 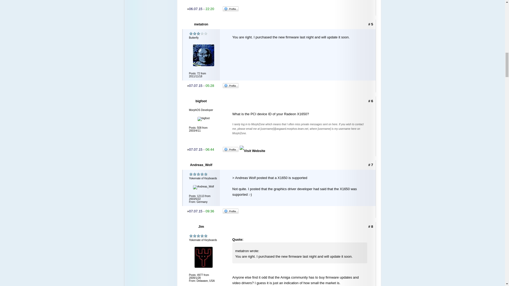 What do you see at coordinates (371, 101) in the screenshot?
I see `Show alone this post...` at bounding box center [371, 101].